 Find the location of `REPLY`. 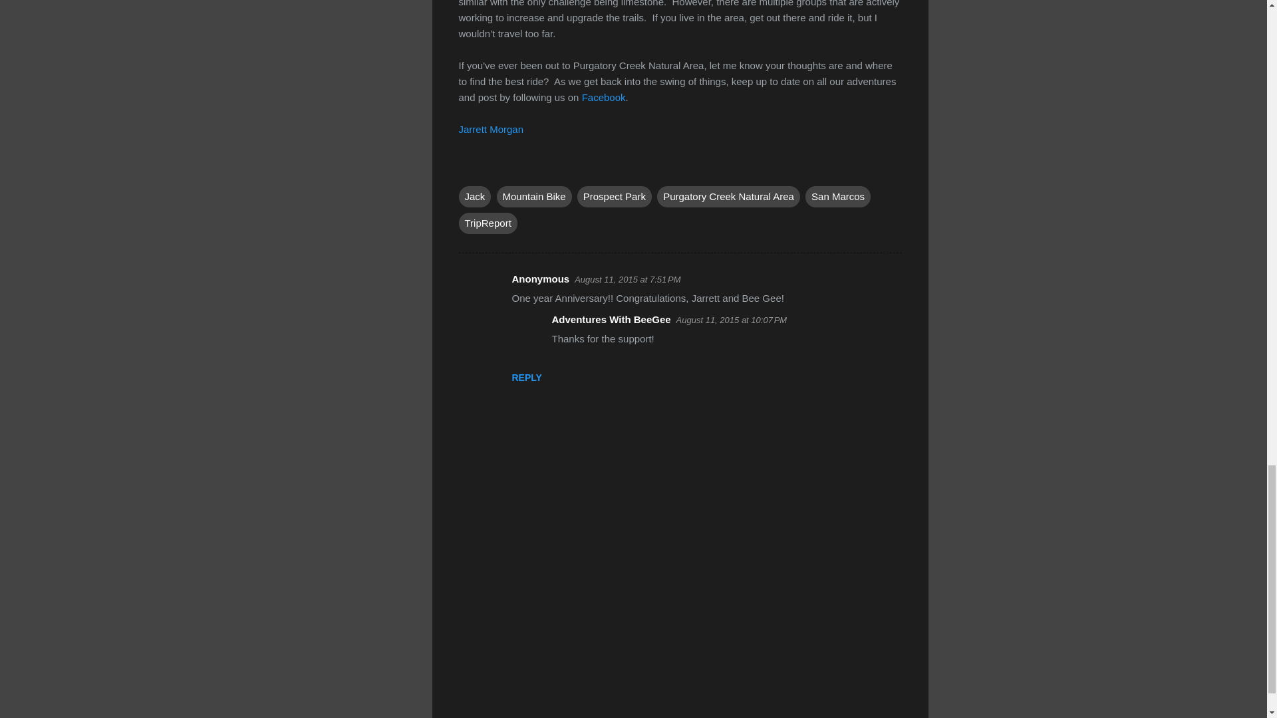

REPLY is located at coordinates (527, 378).